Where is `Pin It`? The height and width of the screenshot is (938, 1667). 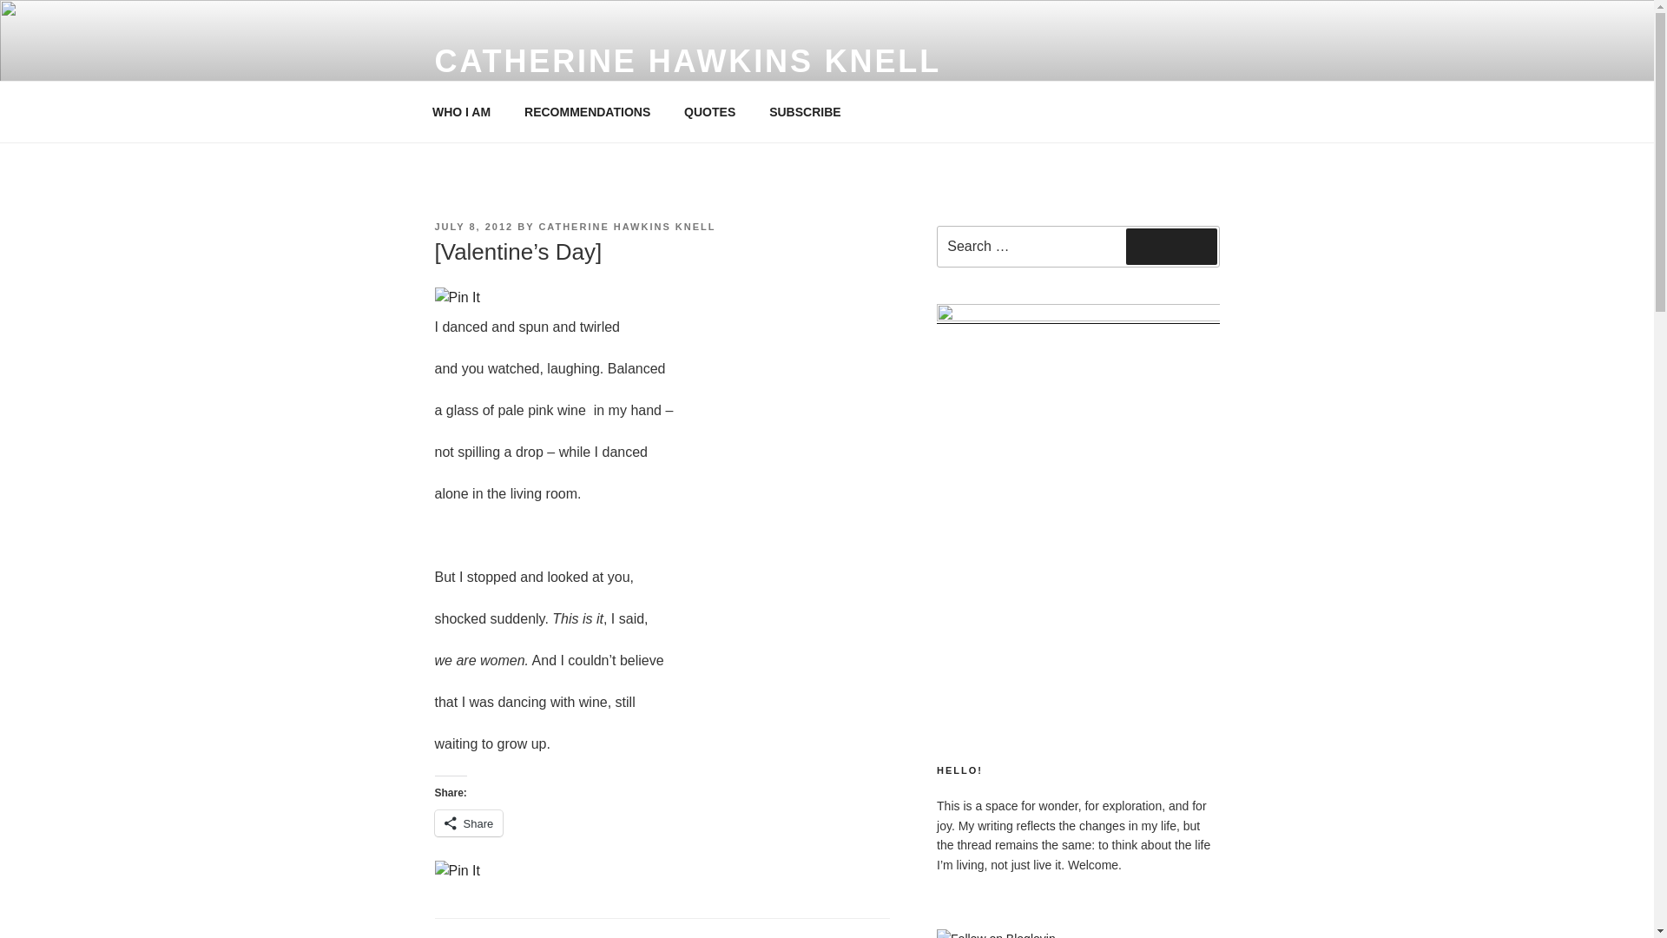
Pin It is located at coordinates (457, 297).